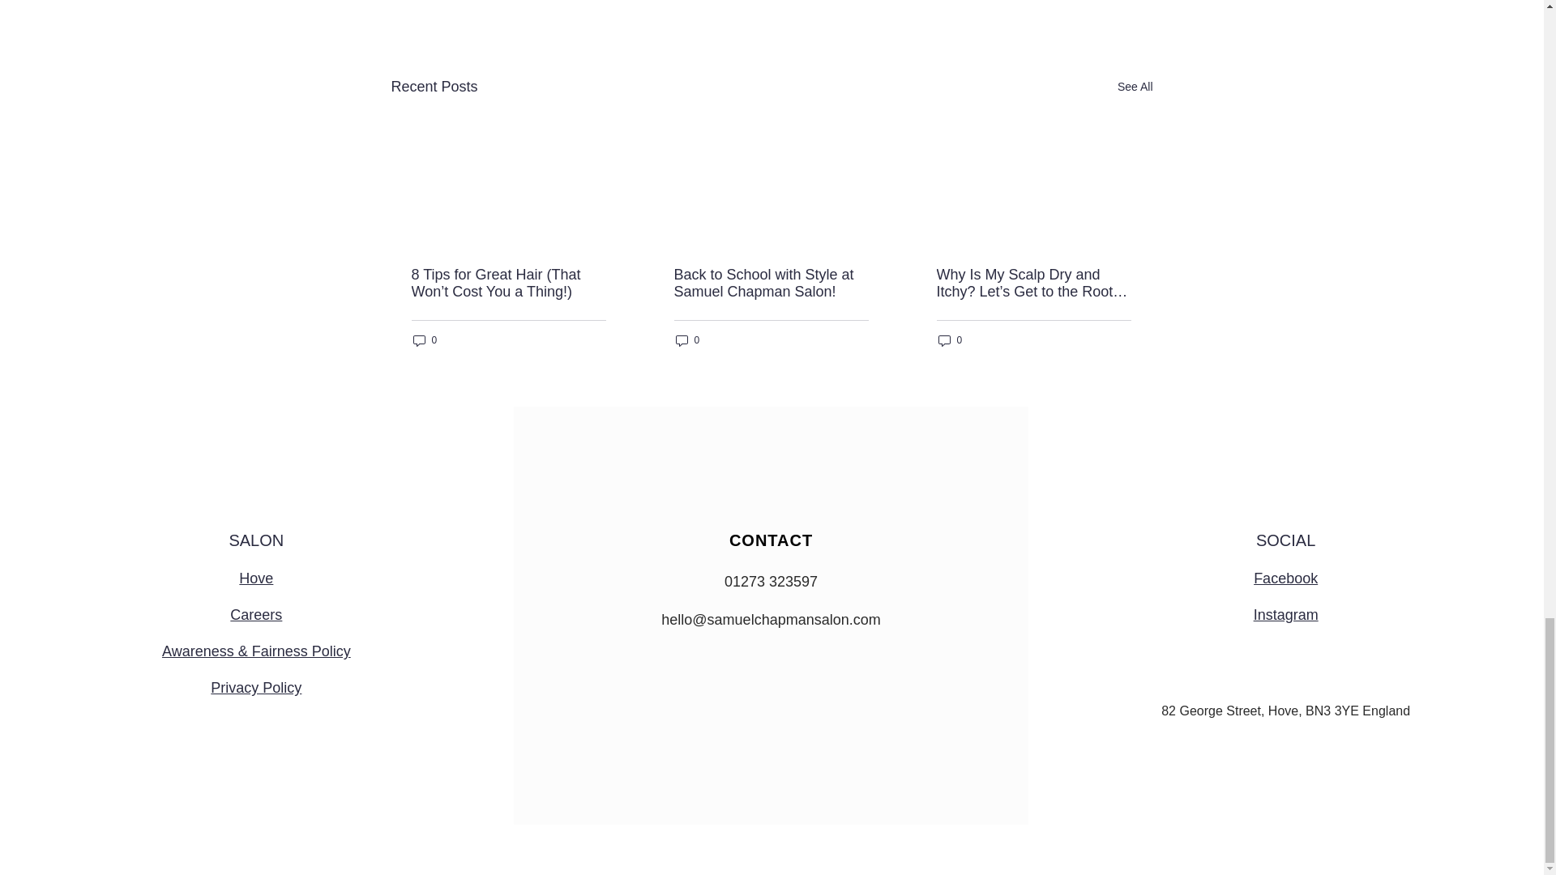 This screenshot has height=875, width=1556. Describe the element at coordinates (425, 340) in the screenshot. I see `0` at that location.